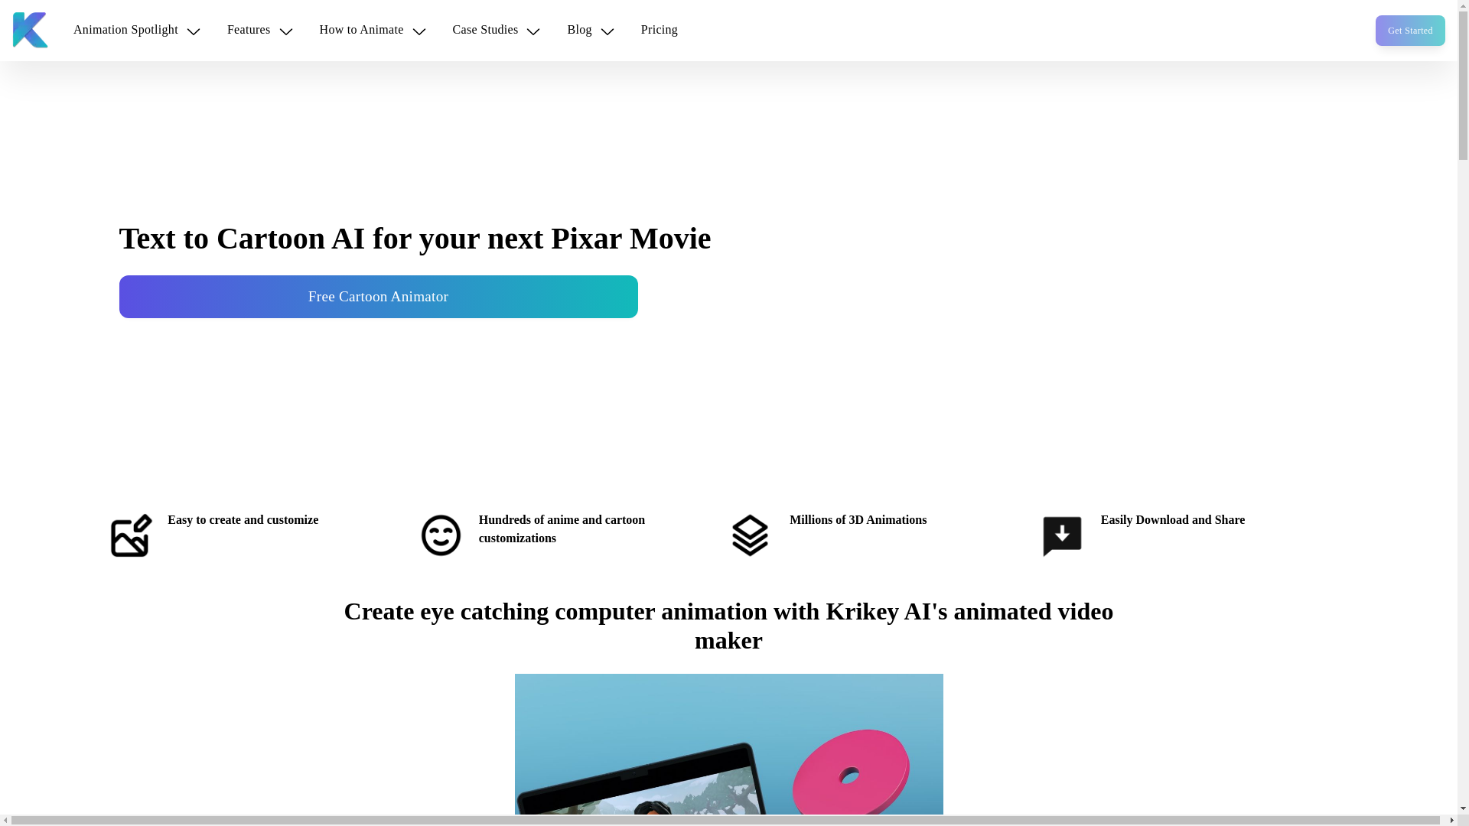  Describe the element at coordinates (260, 31) in the screenshot. I see `Features` at that location.